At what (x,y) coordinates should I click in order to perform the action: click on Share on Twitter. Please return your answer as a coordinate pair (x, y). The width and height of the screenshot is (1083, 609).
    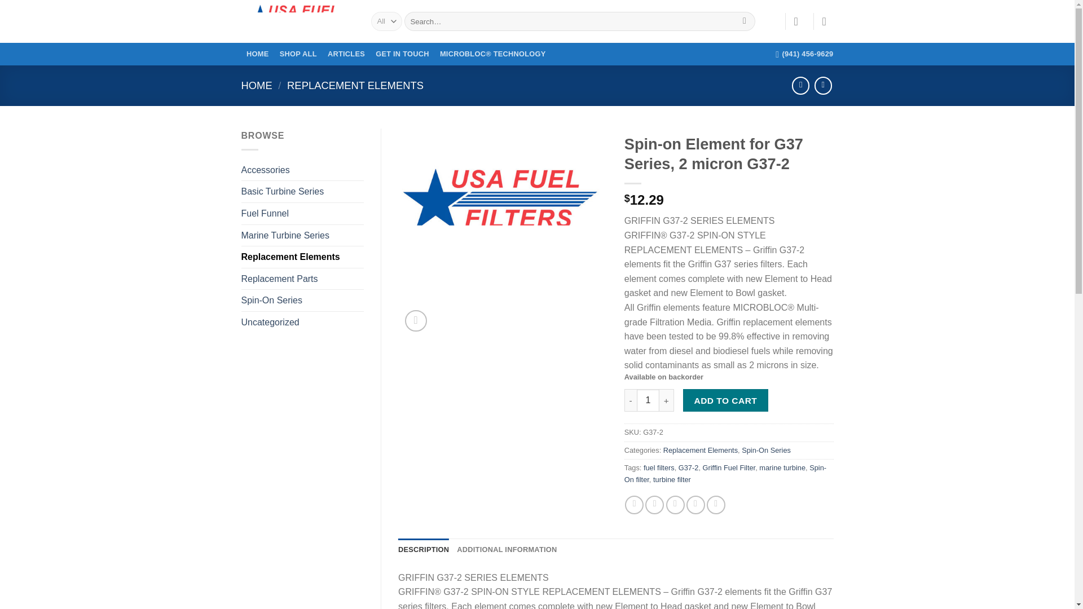
    Looking at the image, I should click on (654, 505).